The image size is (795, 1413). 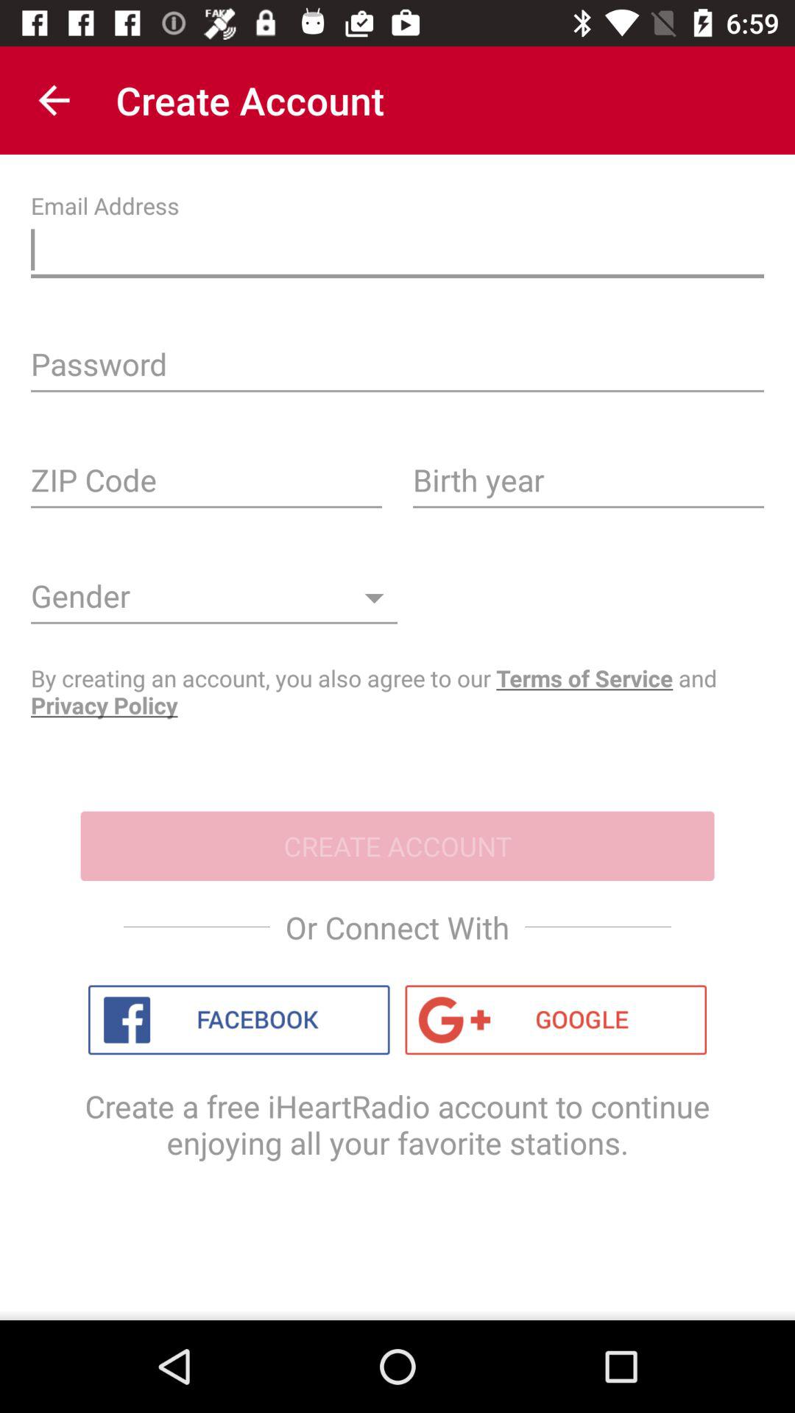 What do you see at coordinates (589, 485) in the screenshot?
I see `enter birth year` at bounding box center [589, 485].